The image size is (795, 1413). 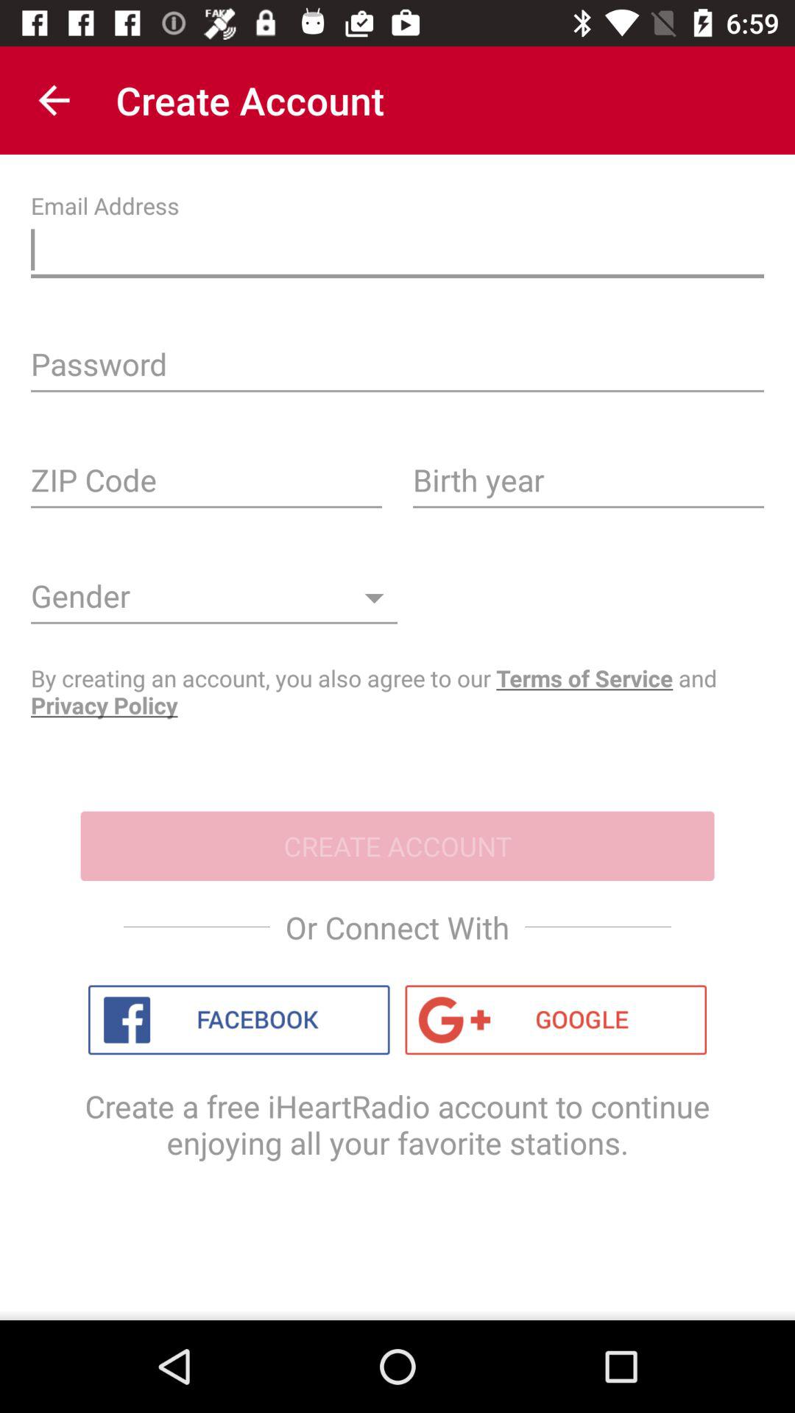 What do you see at coordinates (589, 485) in the screenshot?
I see `enter birth year` at bounding box center [589, 485].